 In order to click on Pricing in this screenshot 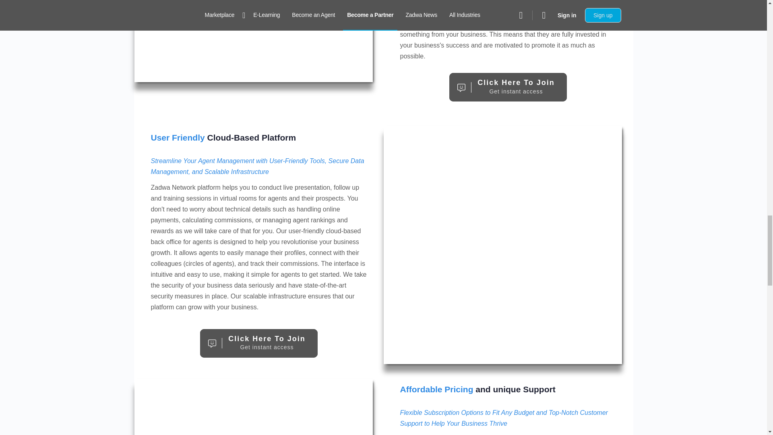, I will do `click(254, 407)`.